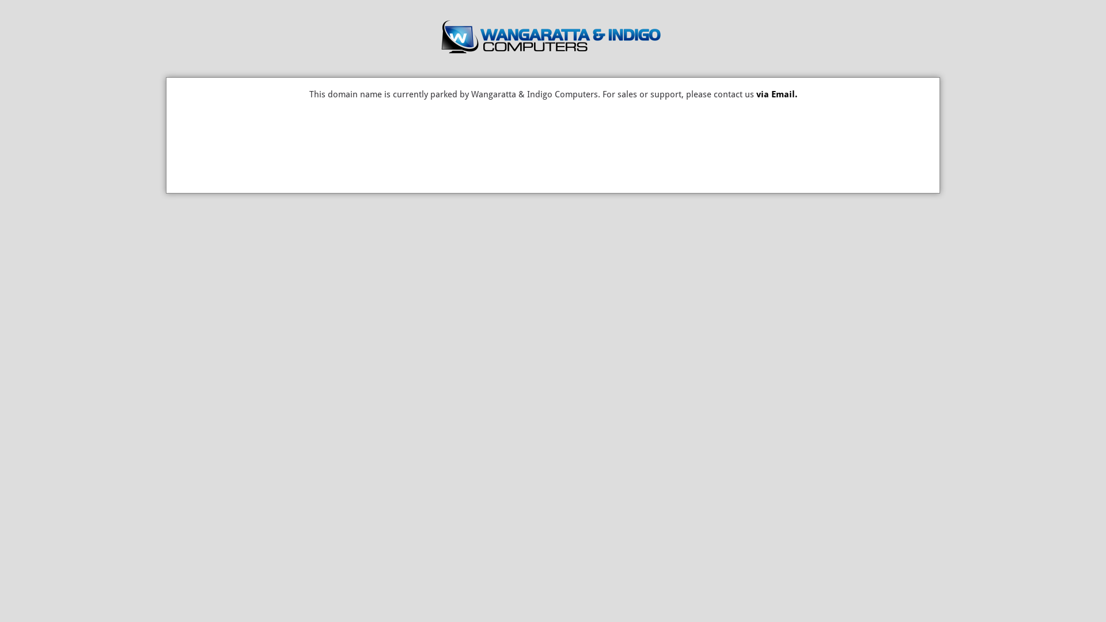  What do you see at coordinates (777, 94) in the screenshot?
I see `via Email.` at bounding box center [777, 94].